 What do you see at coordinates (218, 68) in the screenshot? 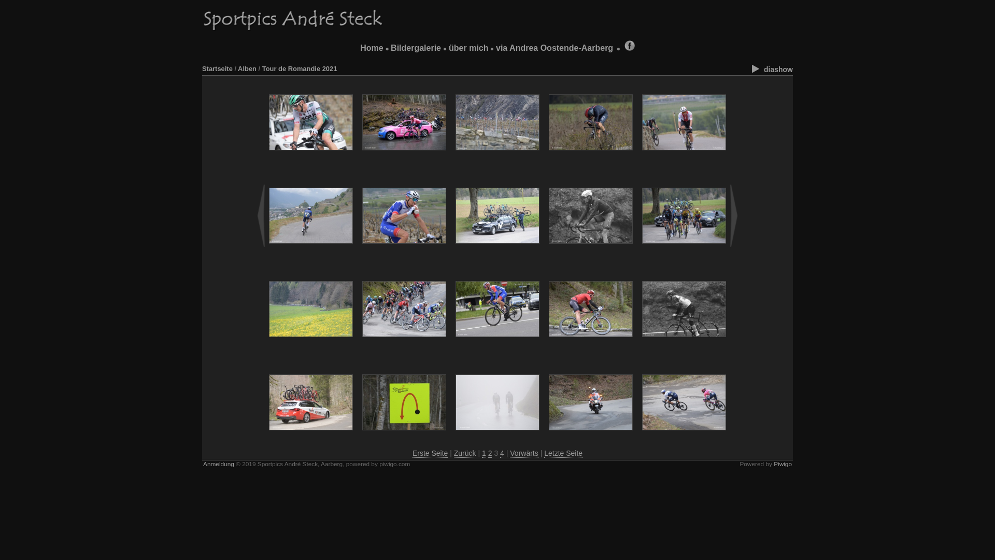
I see `Startseite` at bounding box center [218, 68].